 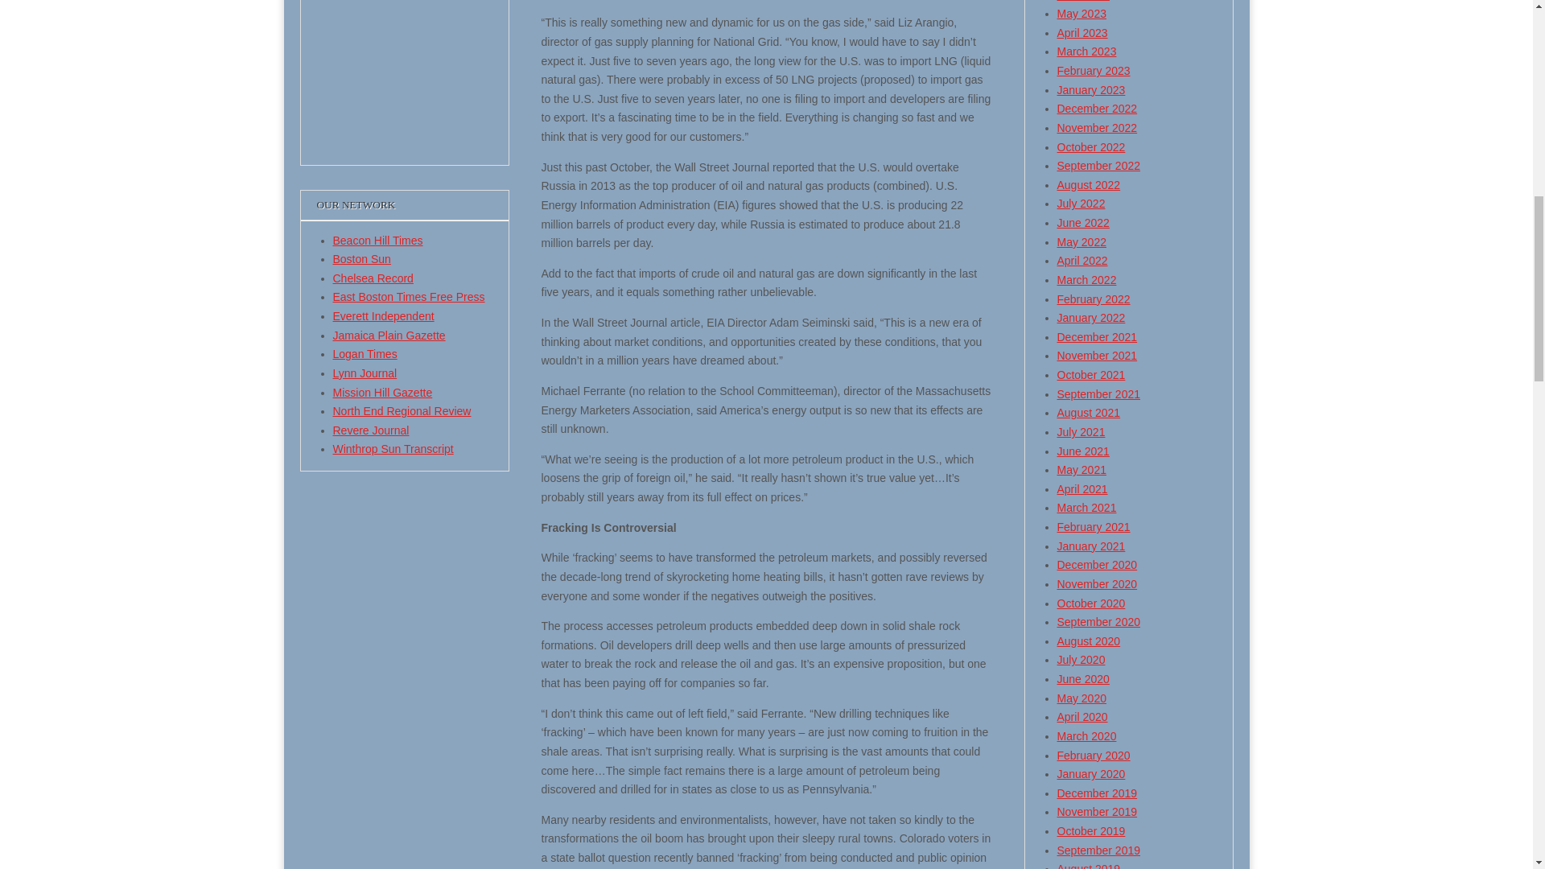 What do you see at coordinates (362, 259) in the screenshot?
I see `Boston Sun` at bounding box center [362, 259].